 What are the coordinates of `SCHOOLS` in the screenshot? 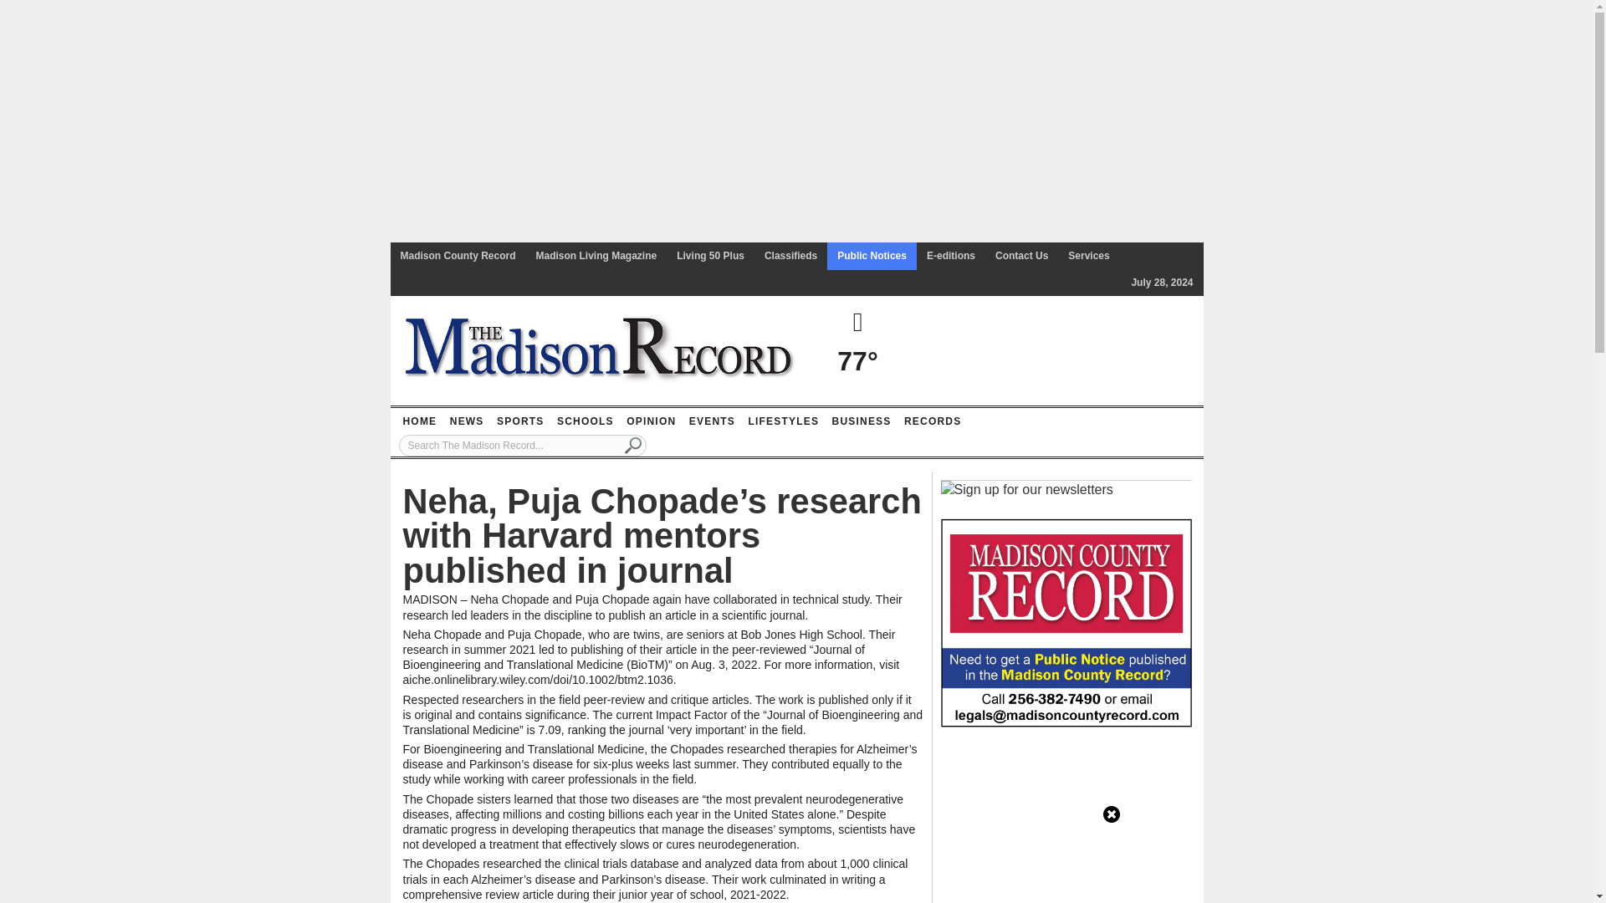 It's located at (586, 421).